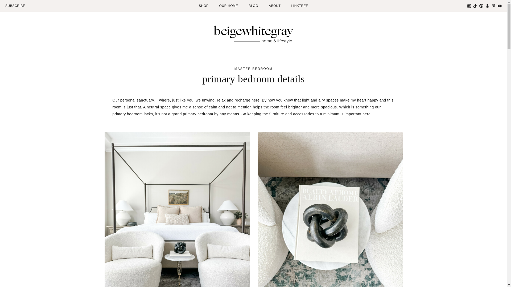 This screenshot has height=287, width=511. What do you see at coordinates (300, 6) in the screenshot?
I see `LINKTREE` at bounding box center [300, 6].